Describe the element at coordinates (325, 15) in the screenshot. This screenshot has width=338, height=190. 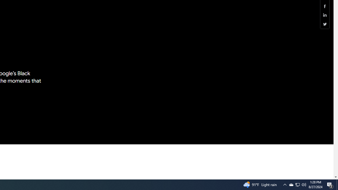
I see `Share this page (LinkedIn)` at that location.